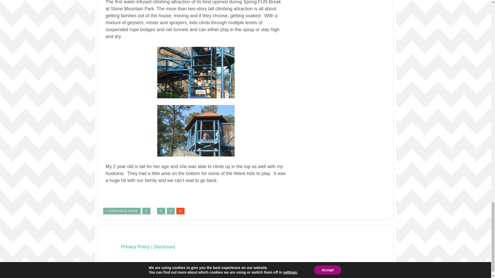  I want to click on 3, so click(161, 211).